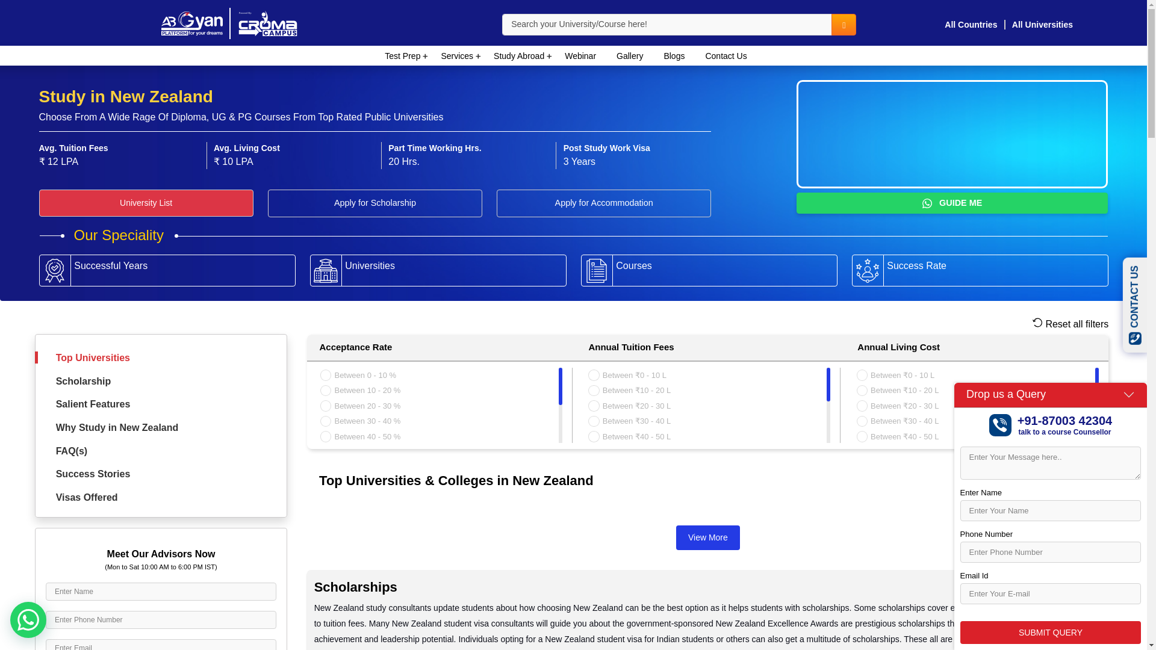 The image size is (1156, 650). What do you see at coordinates (325, 421) in the screenshot?
I see `30-40` at bounding box center [325, 421].